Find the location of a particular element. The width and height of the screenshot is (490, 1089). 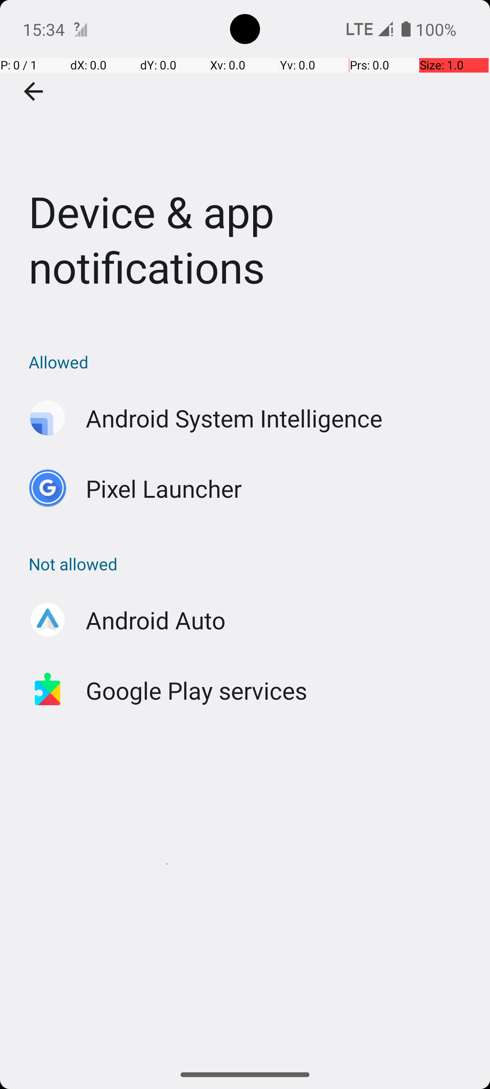

Android System Intelligence is located at coordinates (234, 418).